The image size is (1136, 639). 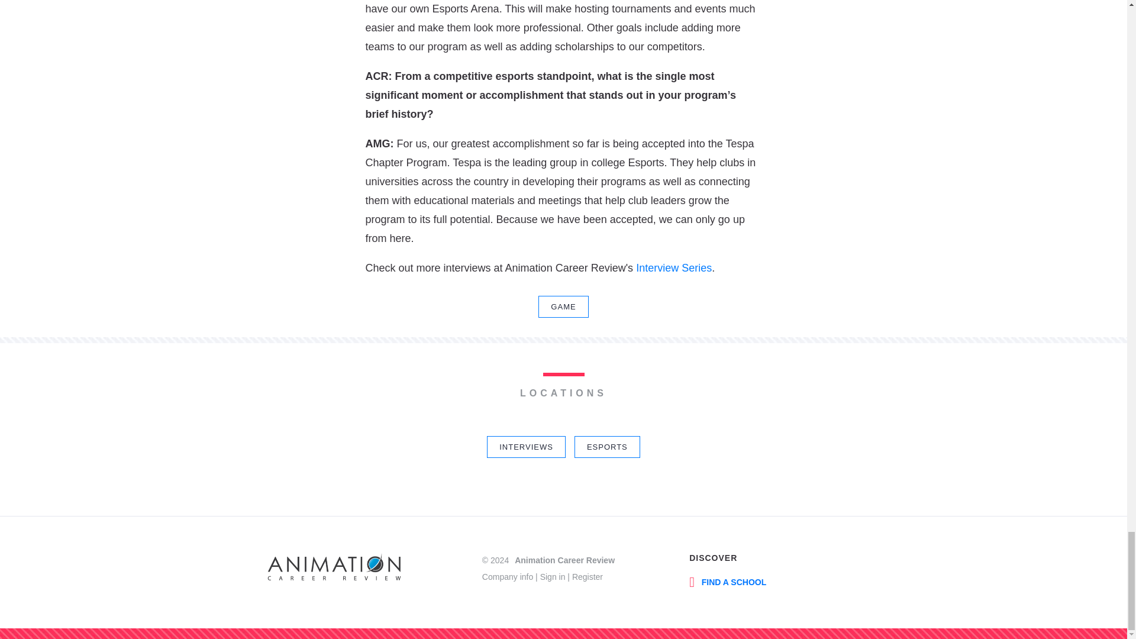 What do you see at coordinates (553, 576) in the screenshot?
I see `Sign in` at bounding box center [553, 576].